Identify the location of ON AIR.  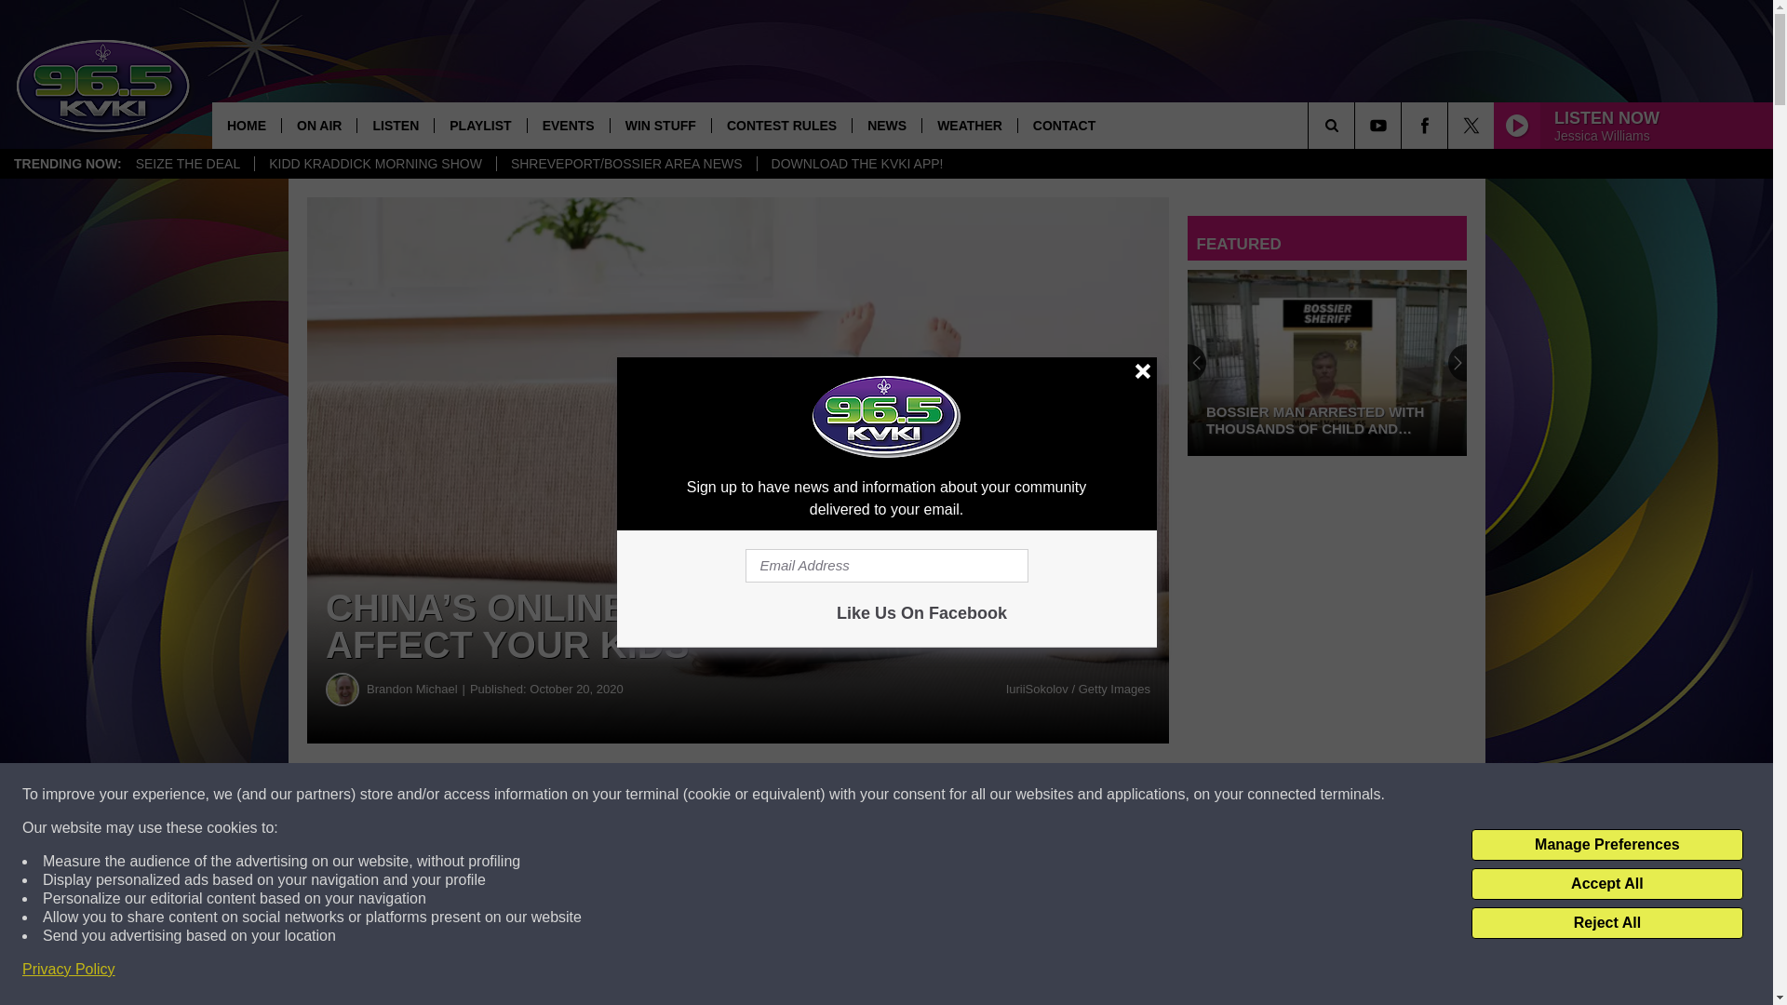
(318, 125).